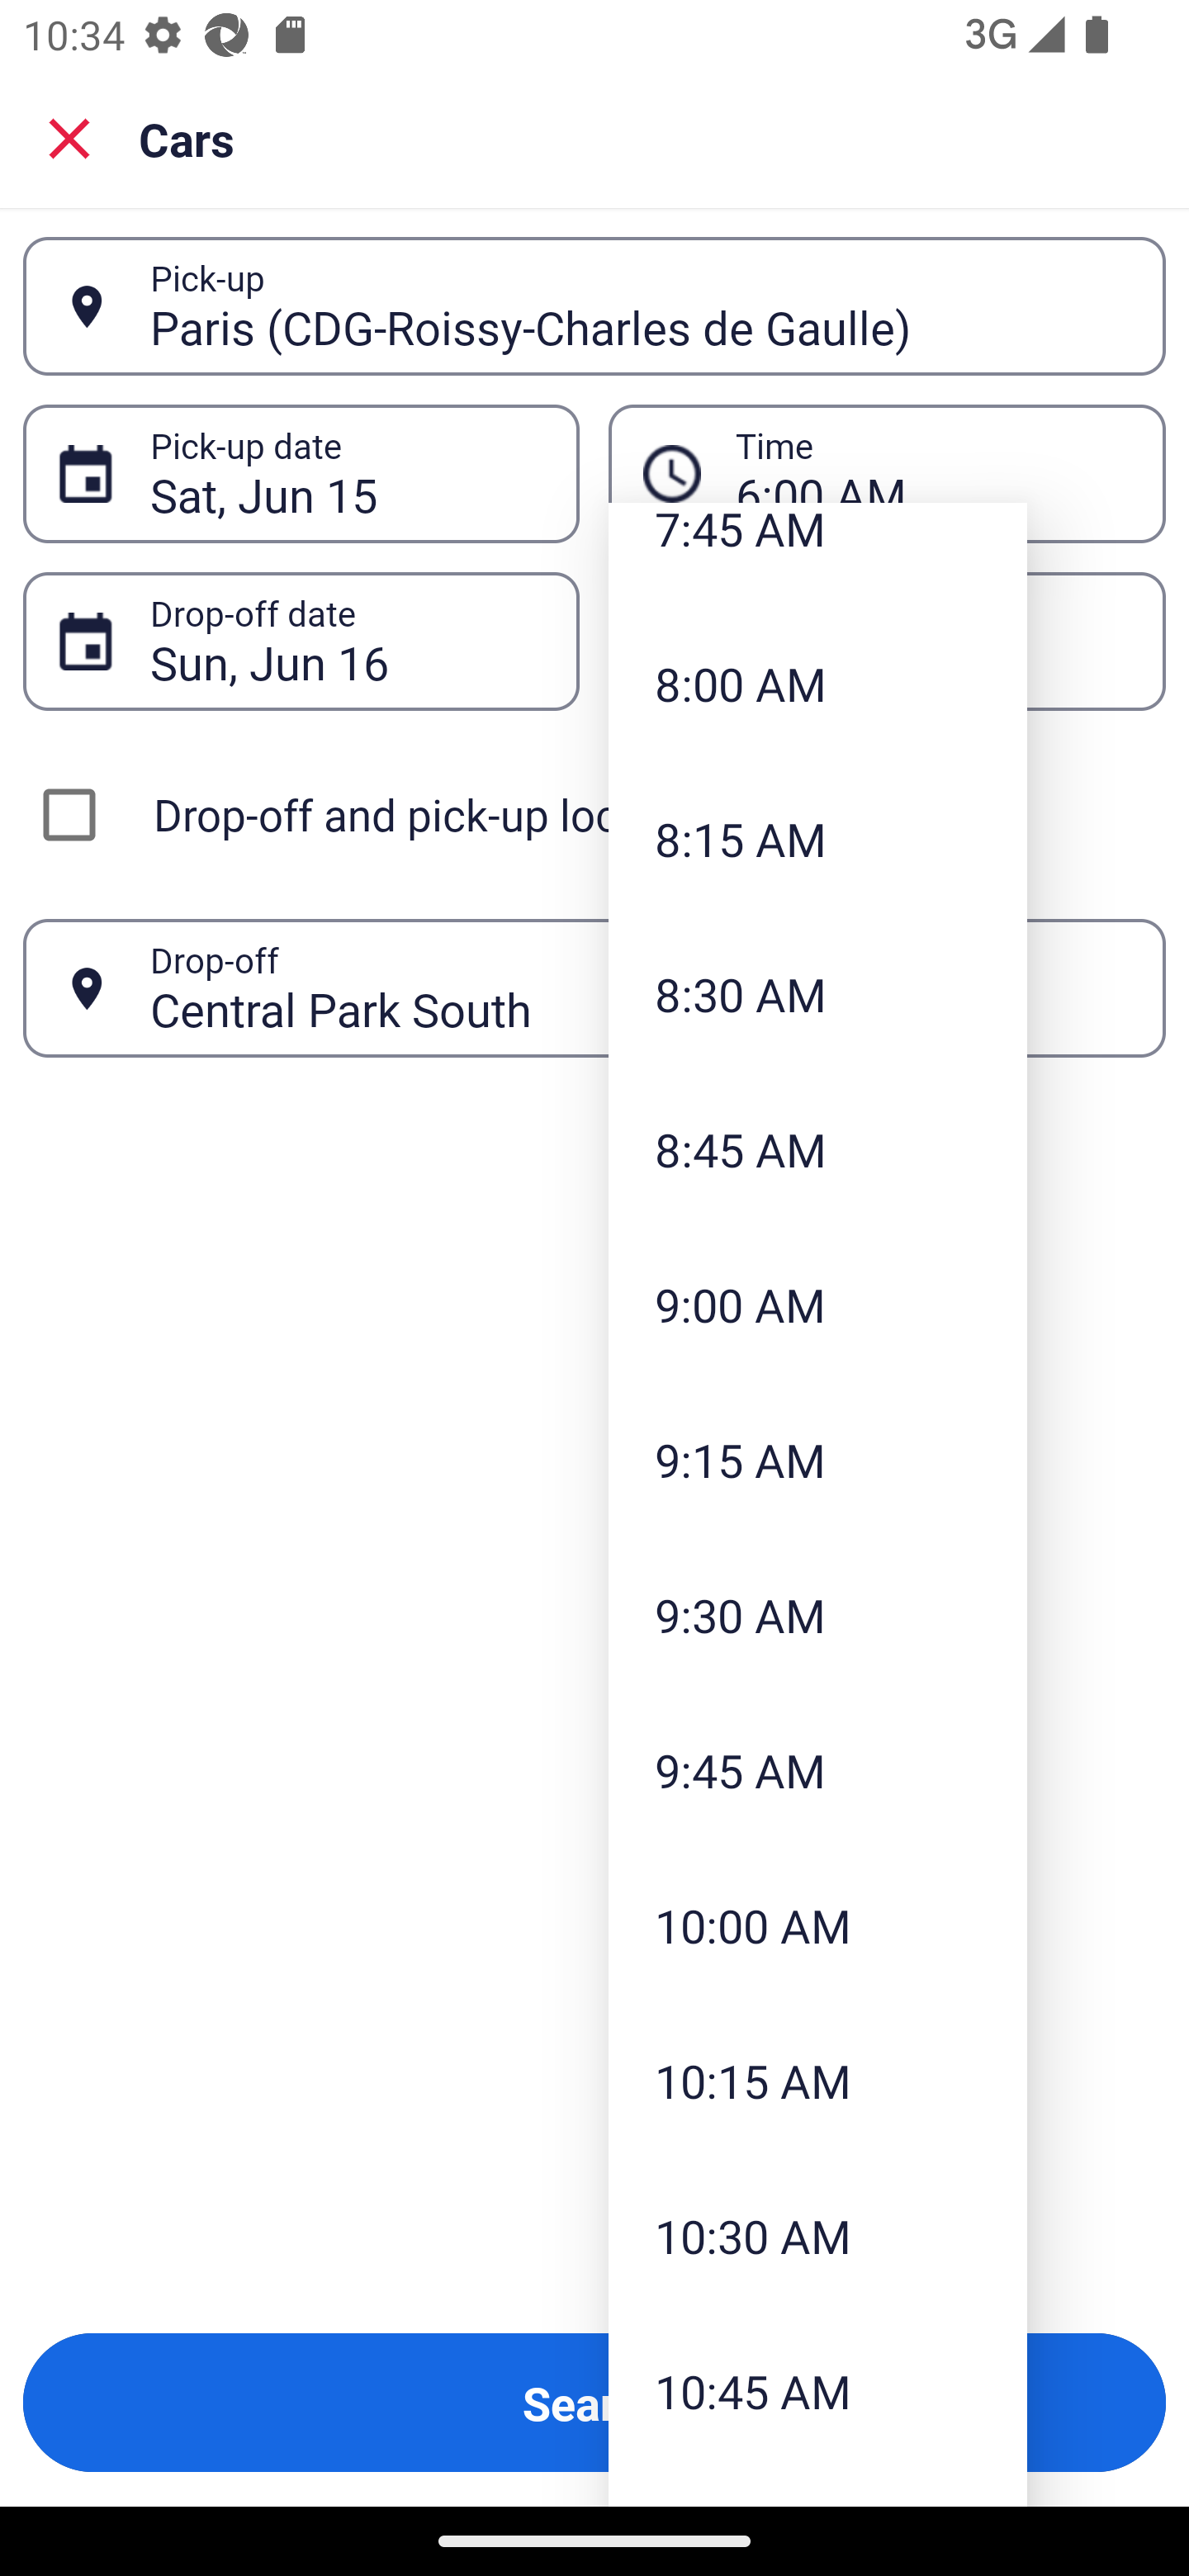 The width and height of the screenshot is (1189, 2576). I want to click on 10:45 AM, so click(817, 2389).